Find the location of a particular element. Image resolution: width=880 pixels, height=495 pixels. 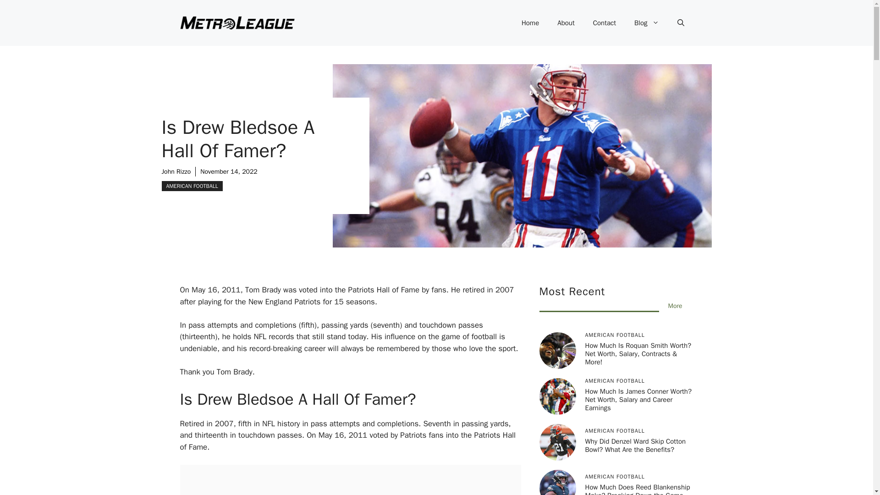

John Rizzo is located at coordinates (176, 171).